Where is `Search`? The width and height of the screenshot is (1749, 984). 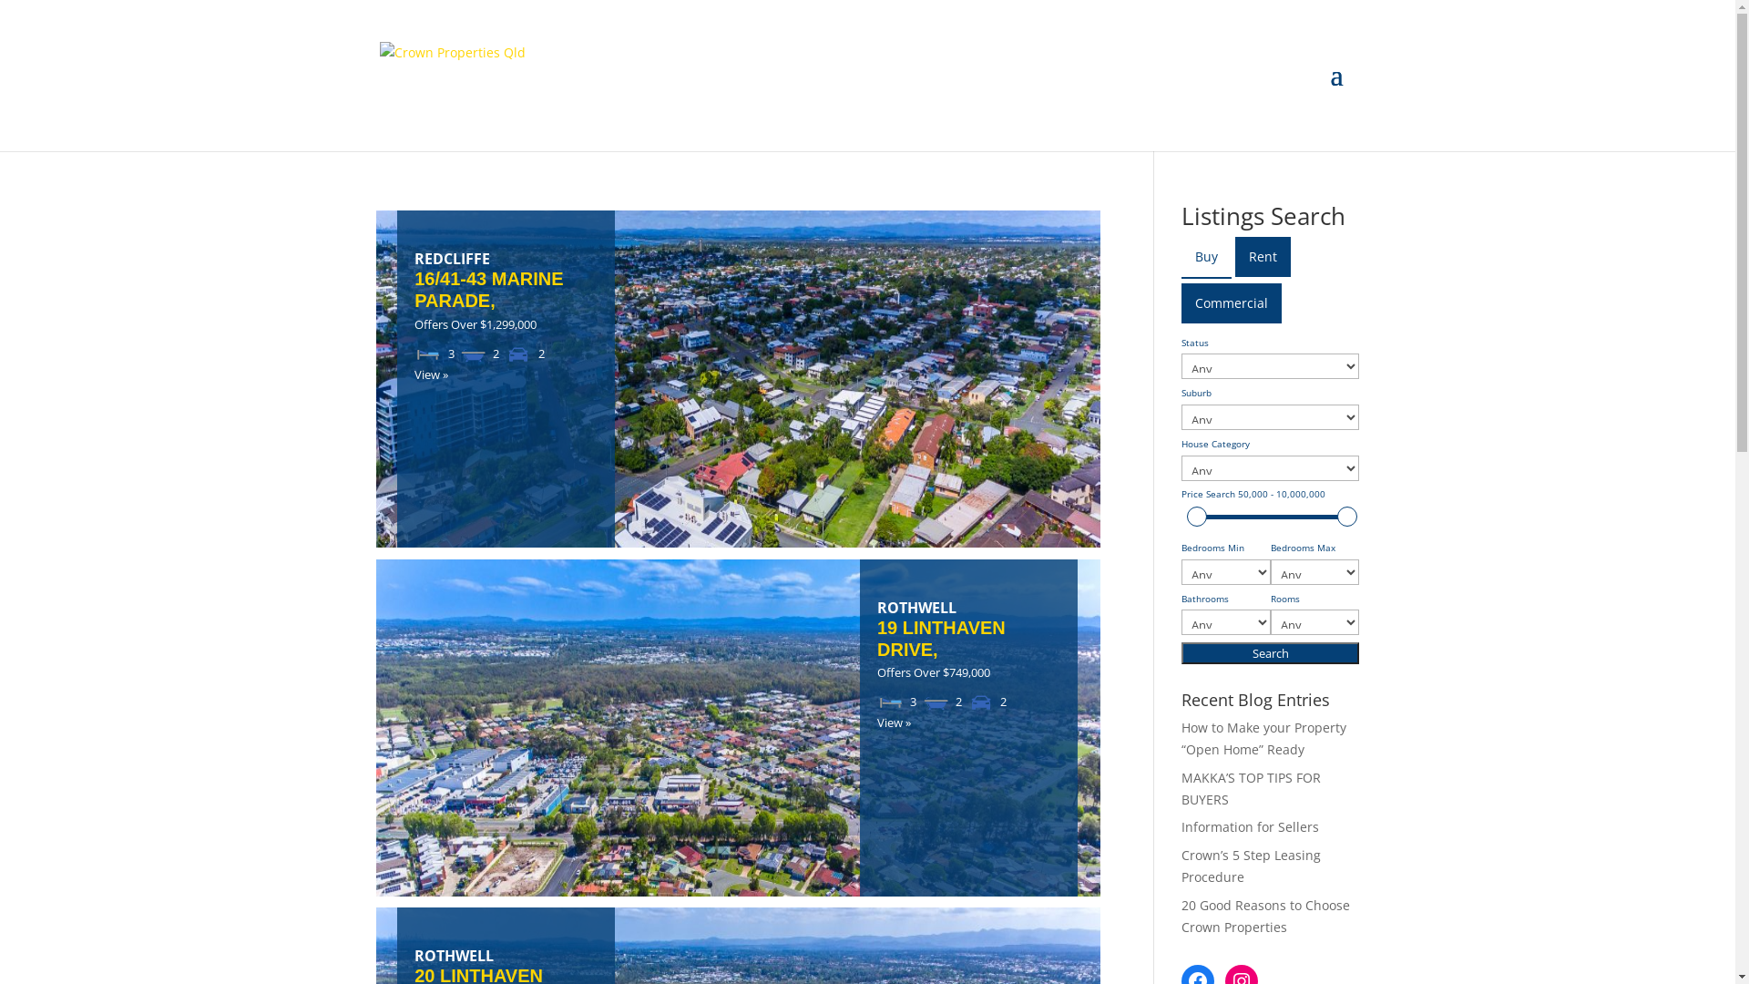 Search is located at coordinates (1270, 653).